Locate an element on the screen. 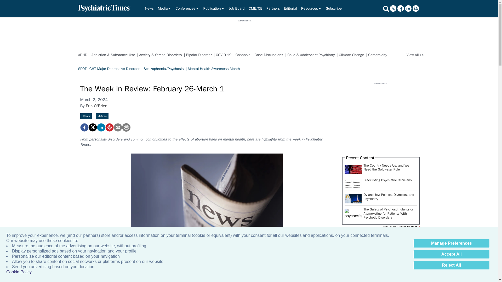 The width and height of the screenshot is (502, 282). Subscribe is located at coordinates (334, 8).